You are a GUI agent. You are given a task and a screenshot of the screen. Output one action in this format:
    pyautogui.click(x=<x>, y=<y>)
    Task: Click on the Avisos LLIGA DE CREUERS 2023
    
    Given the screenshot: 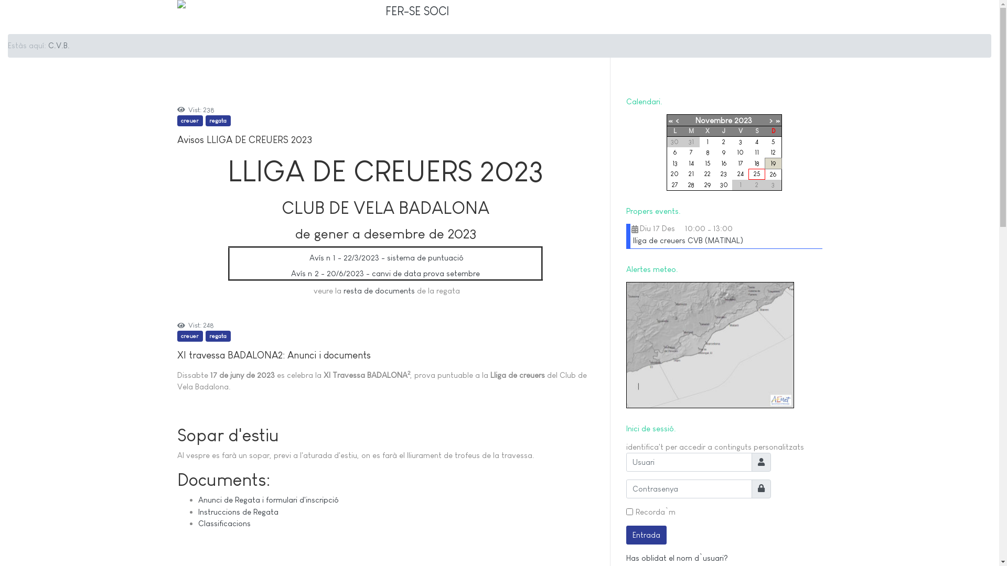 What is the action you would take?
    pyautogui.click(x=244, y=139)
    